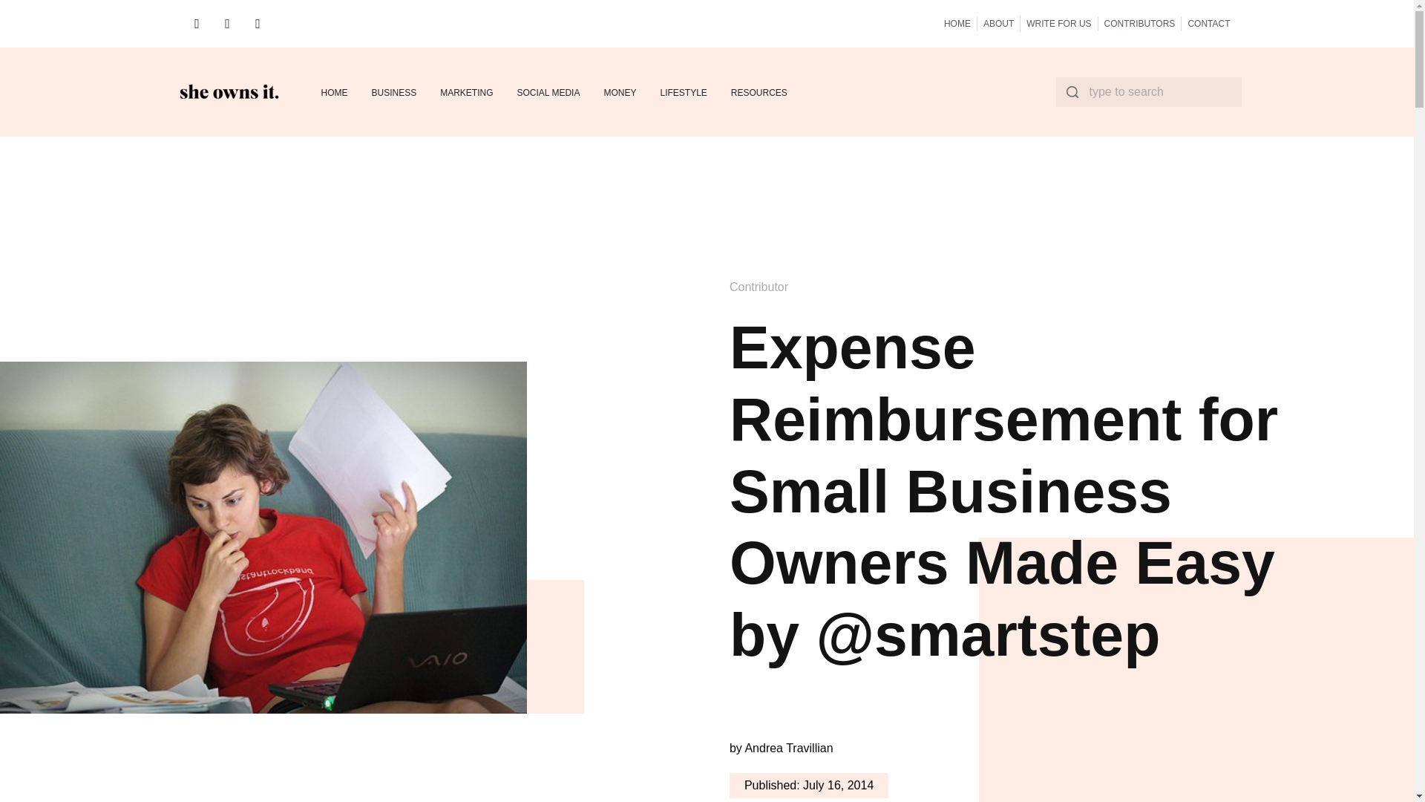 This screenshot has height=802, width=1425. Describe the element at coordinates (548, 92) in the screenshot. I see `SOCIAL MEDIA` at that location.